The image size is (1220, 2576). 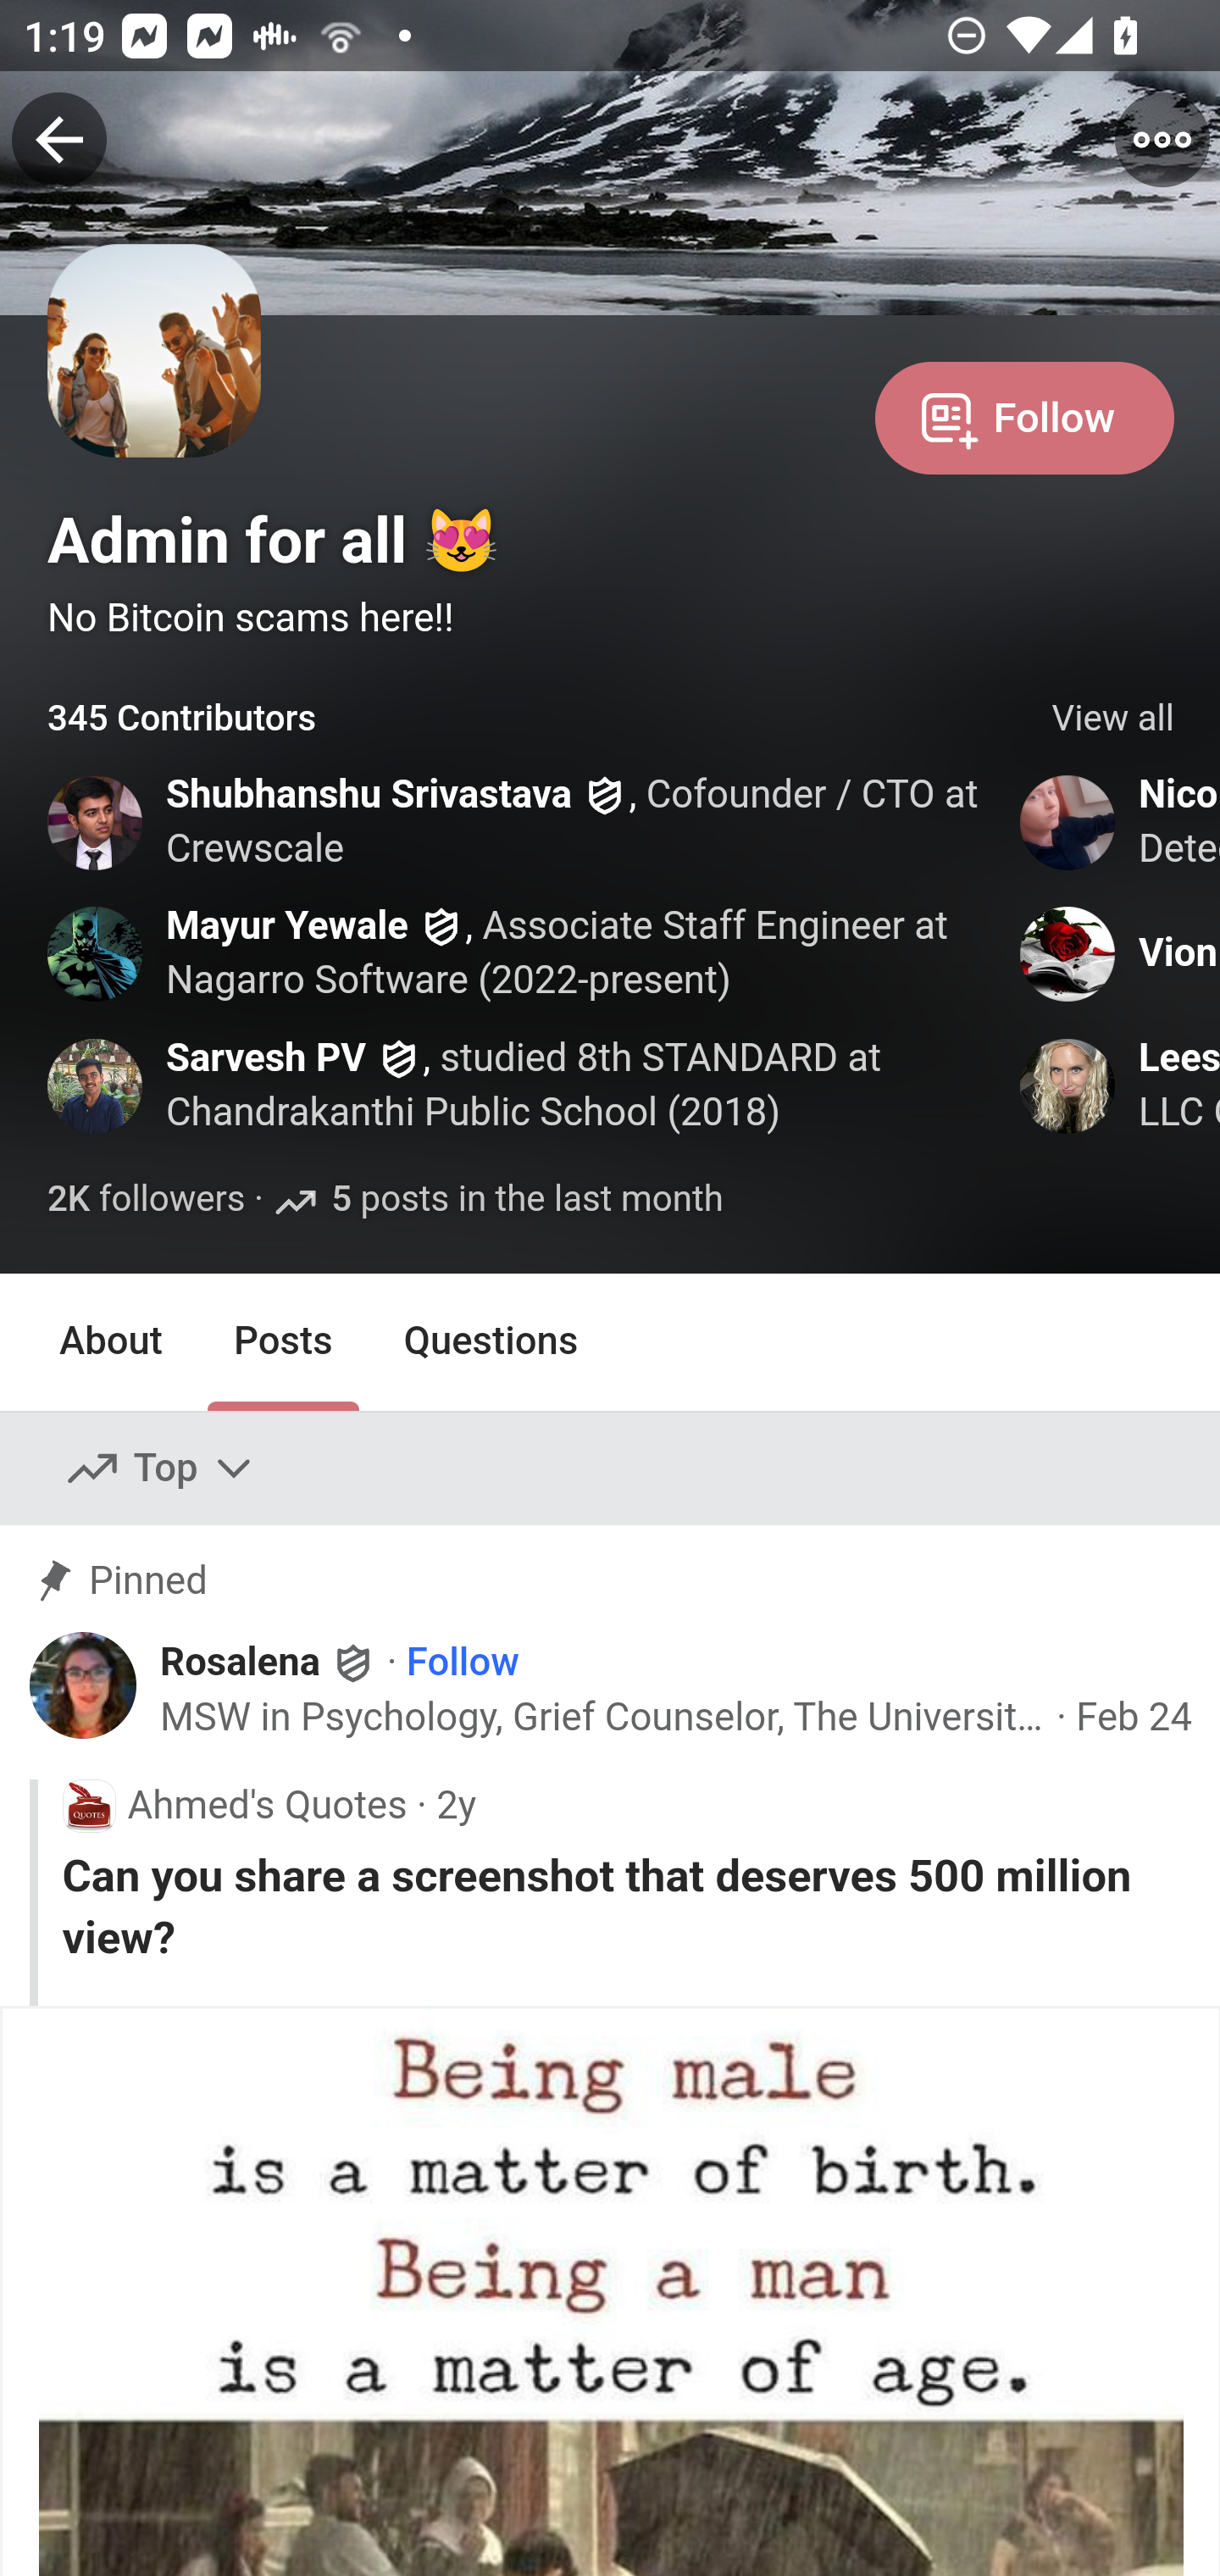 What do you see at coordinates (97, 1086) in the screenshot?
I see `Profile photo for Sarvesh PV` at bounding box center [97, 1086].